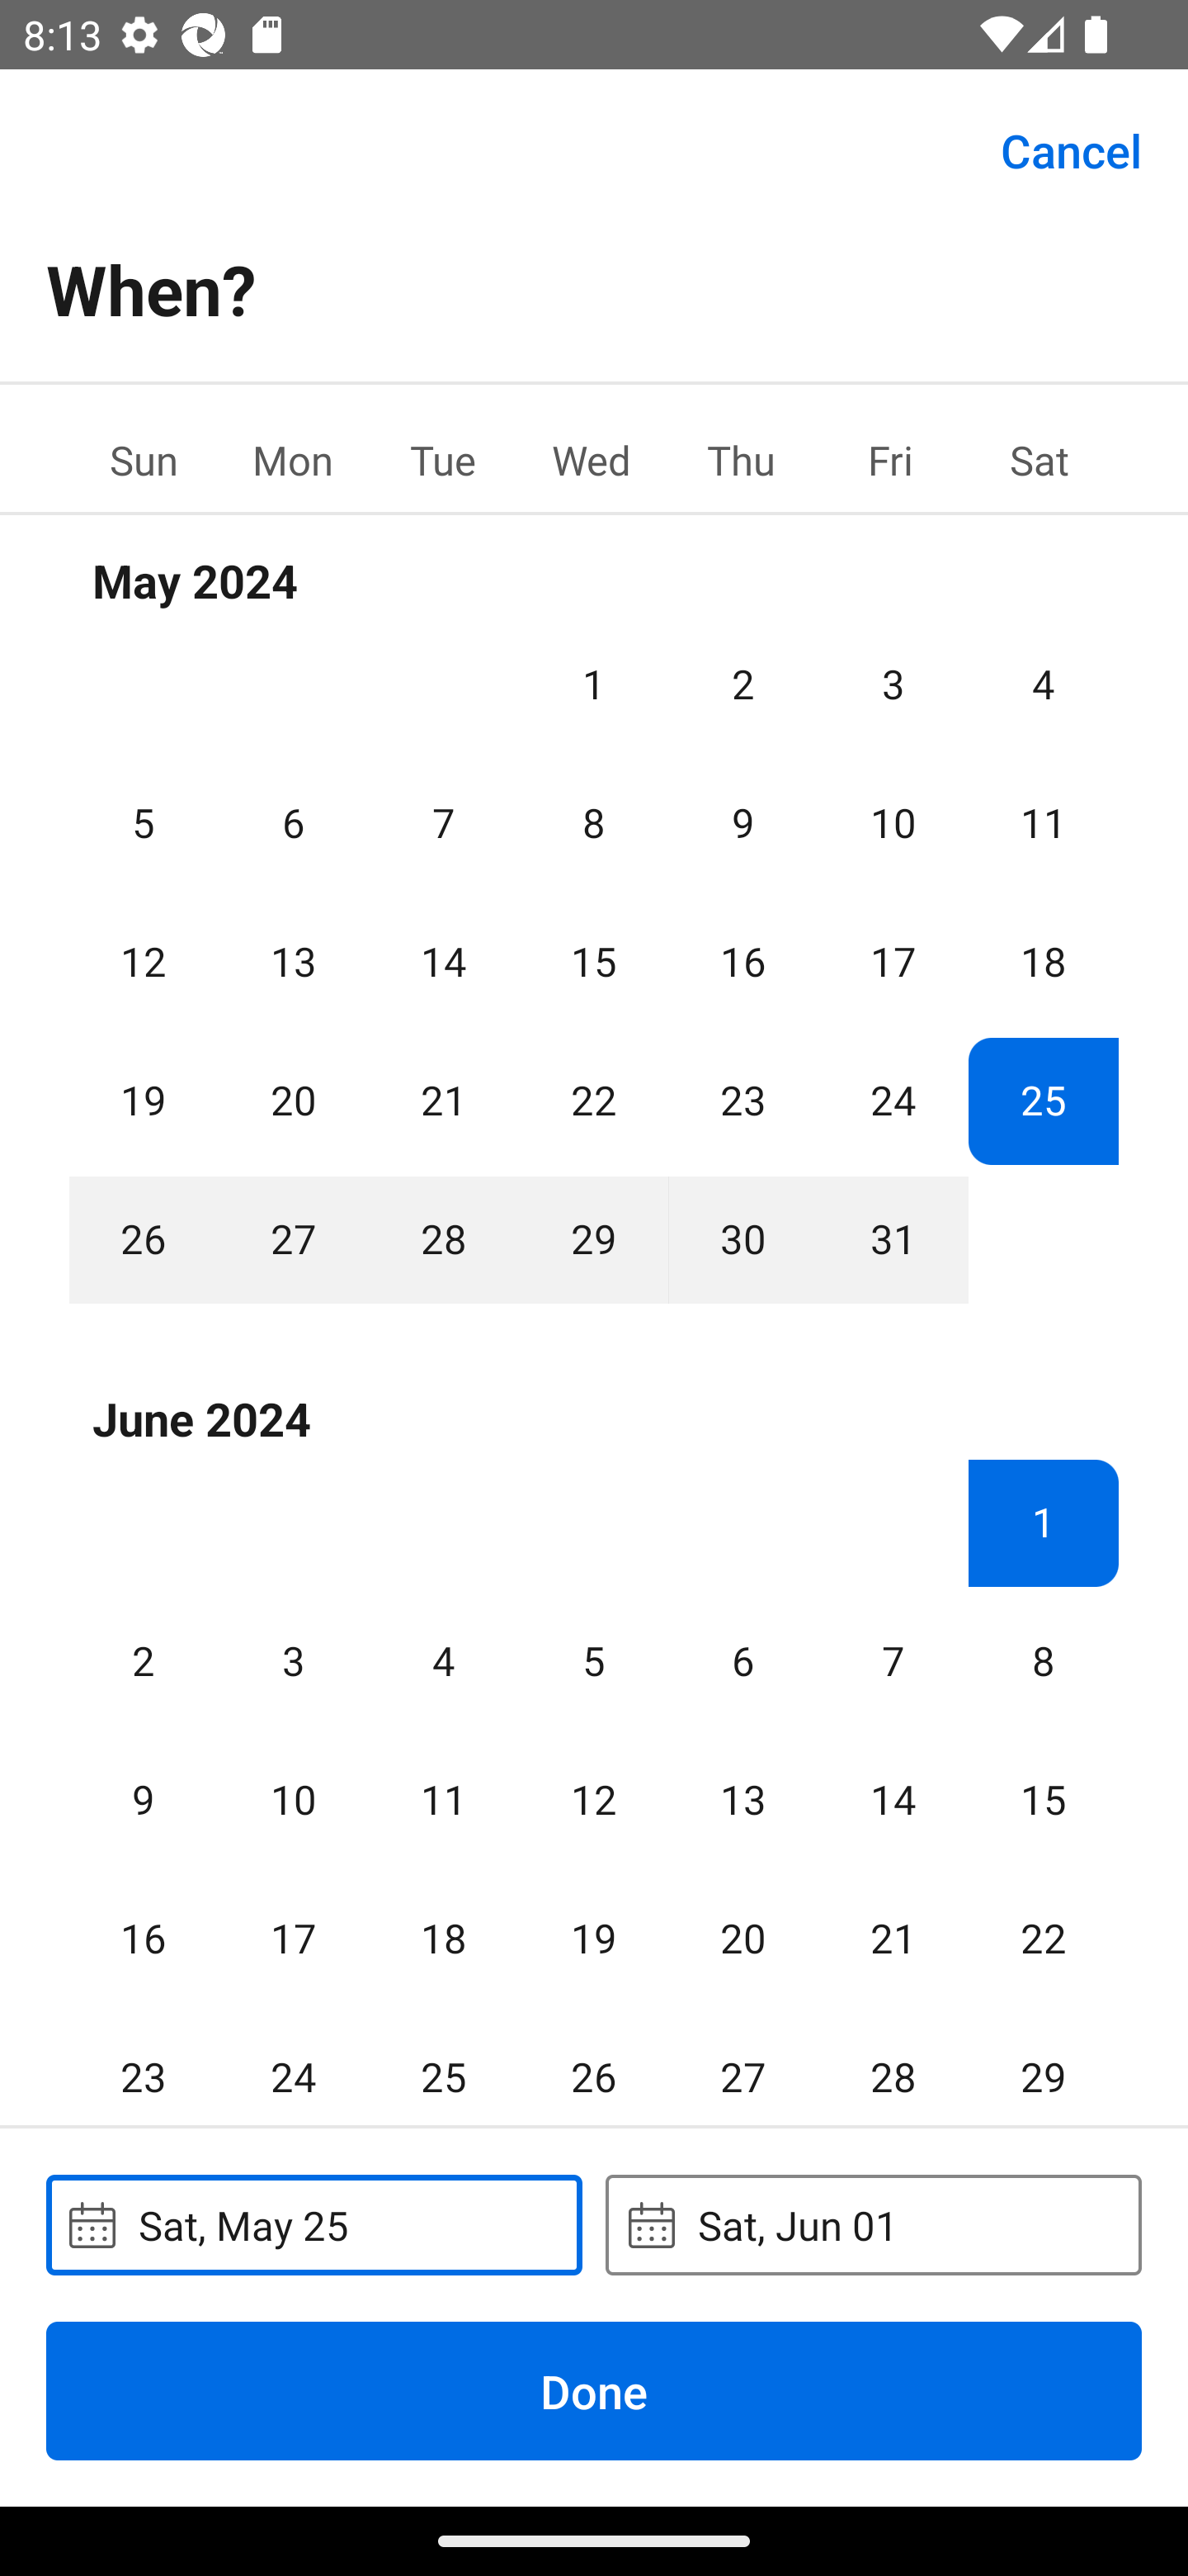 This screenshot has height=2576, width=1188. What do you see at coordinates (873, 2224) in the screenshot?
I see `Sat, Jun 01` at bounding box center [873, 2224].